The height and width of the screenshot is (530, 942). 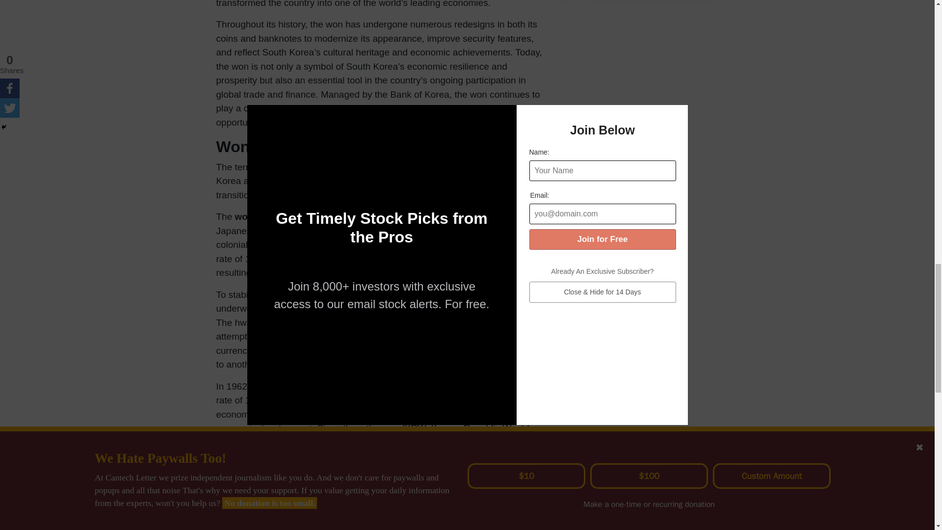 I want to click on economy and fostering rapid economic development, so click(x=367, y=421).